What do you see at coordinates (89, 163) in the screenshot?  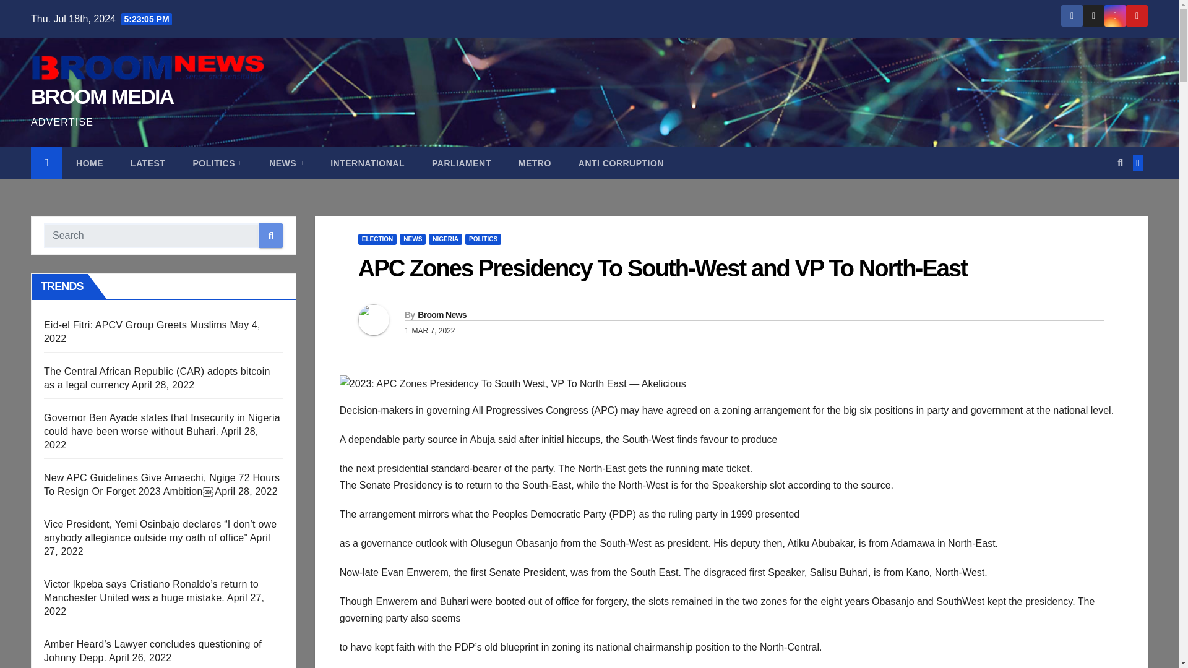 I see `HOME` at bounding box center [89, 163].